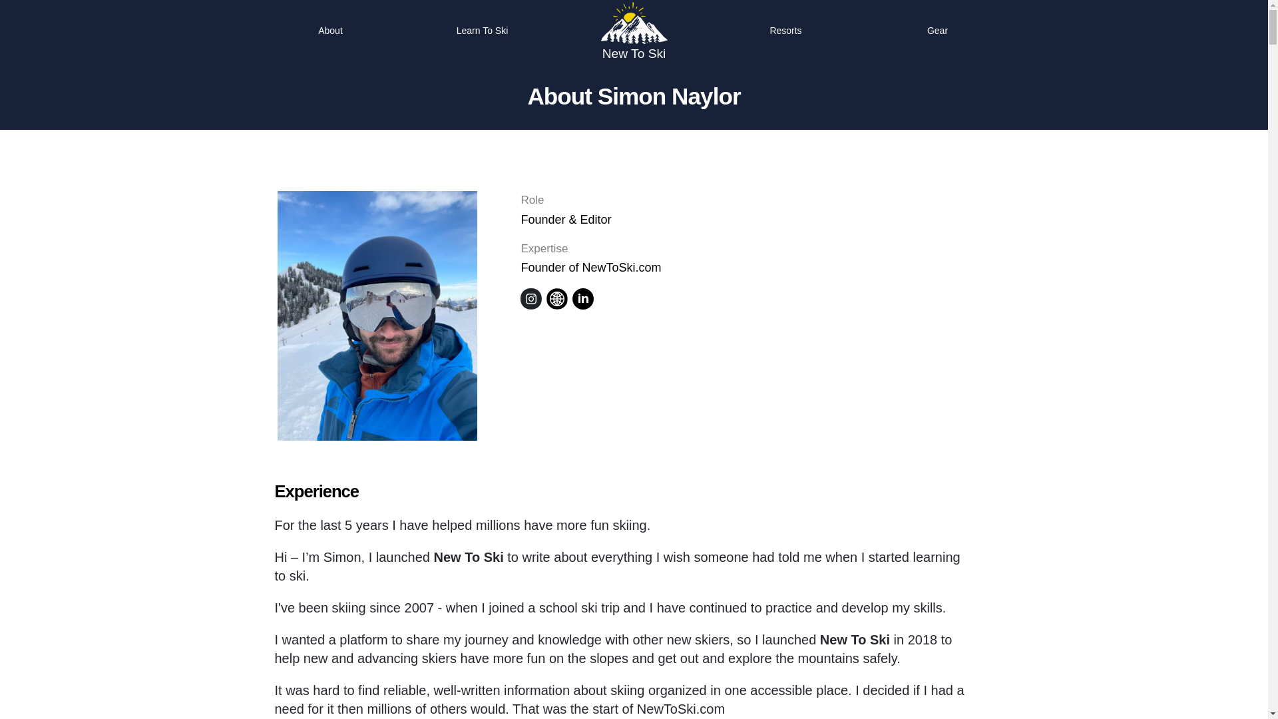  Describe the element at coordinates (634, 53) in the screenshot. I see `New To Ski` at that location.